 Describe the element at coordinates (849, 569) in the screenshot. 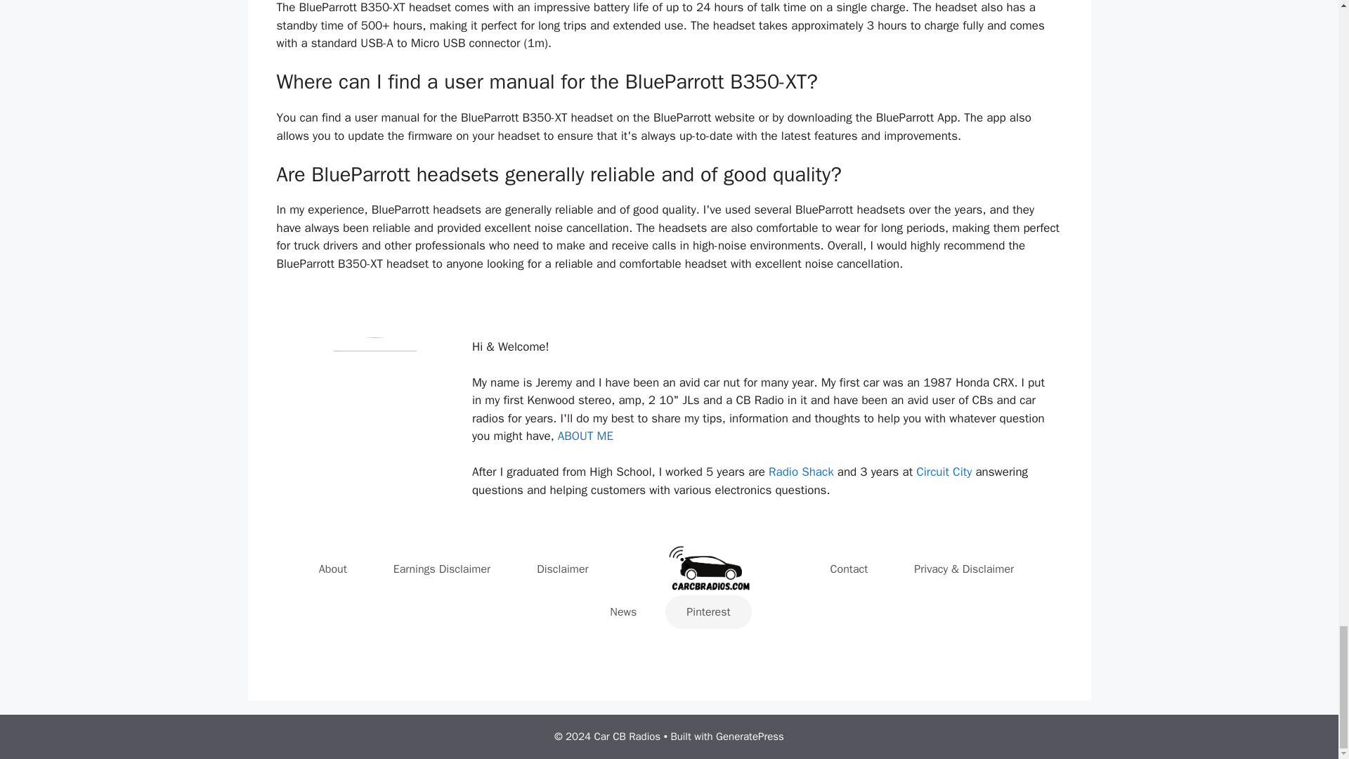

I see `Contact` at that location.